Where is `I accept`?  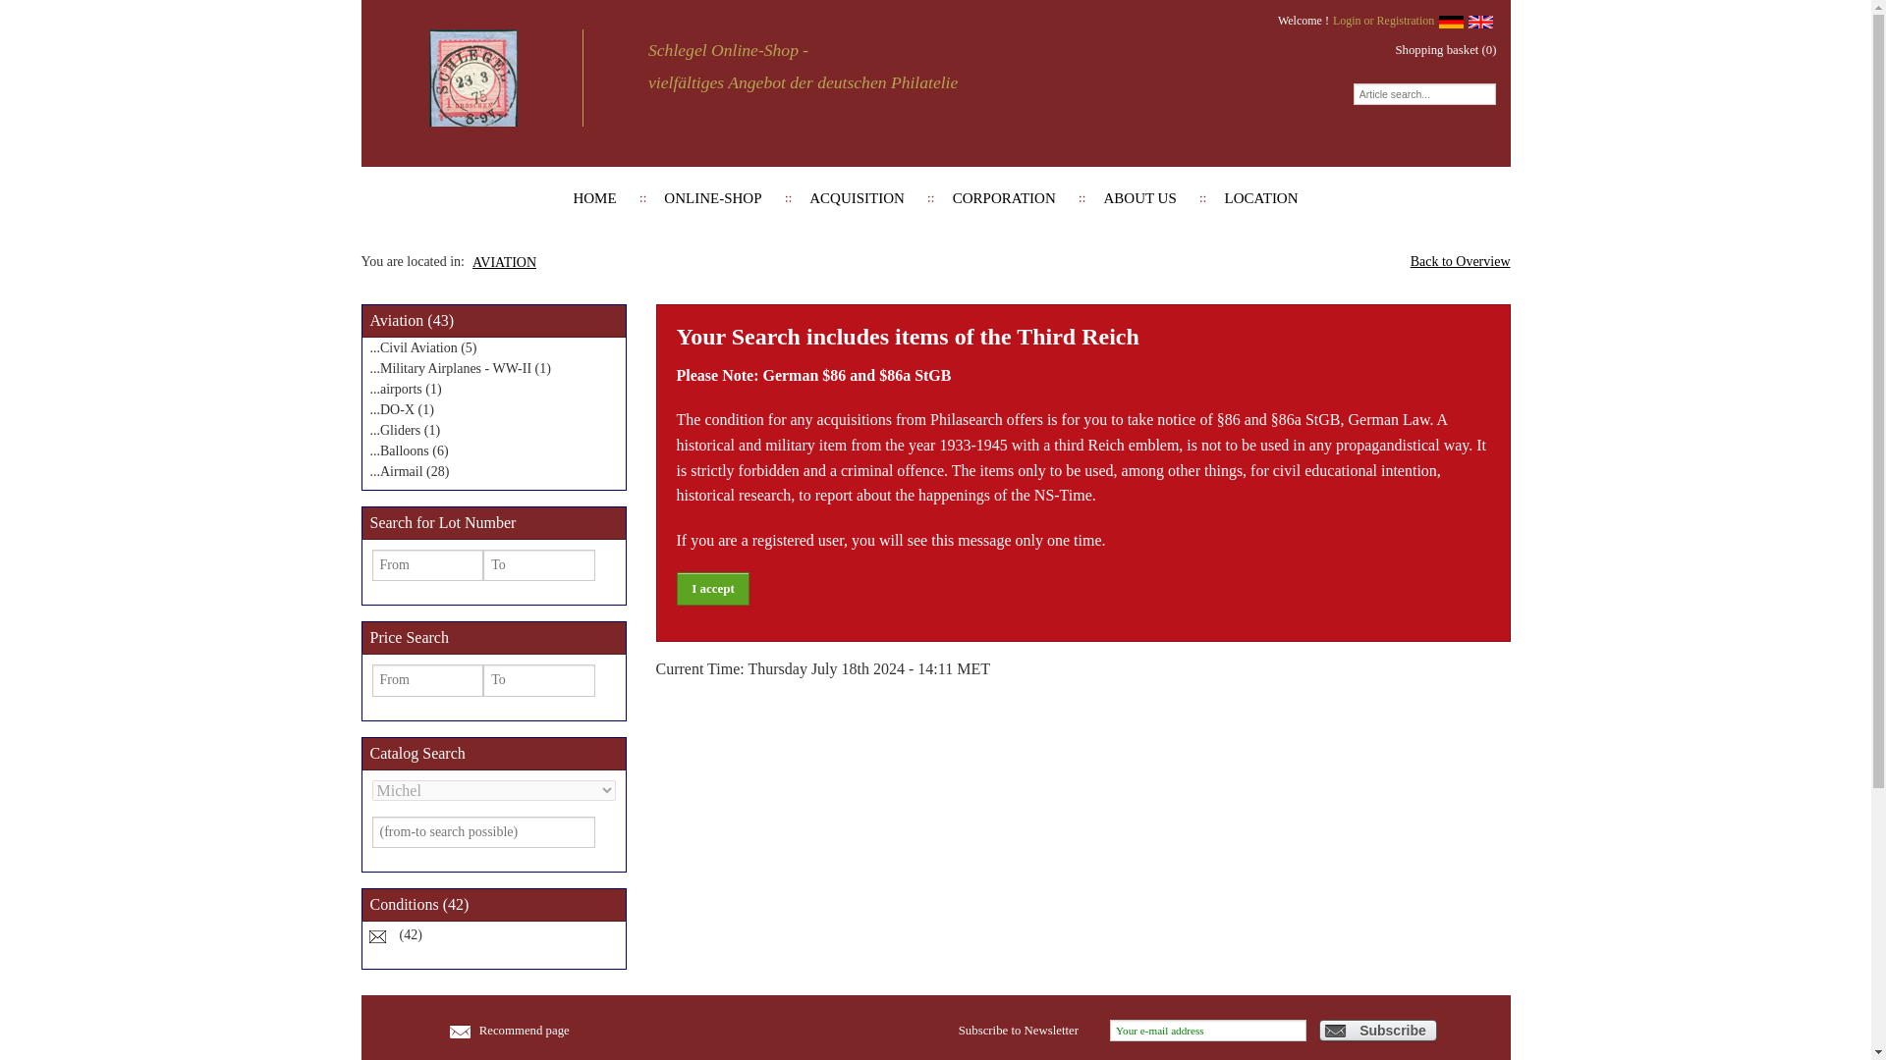
I accept is located at coordinates (711, 588).